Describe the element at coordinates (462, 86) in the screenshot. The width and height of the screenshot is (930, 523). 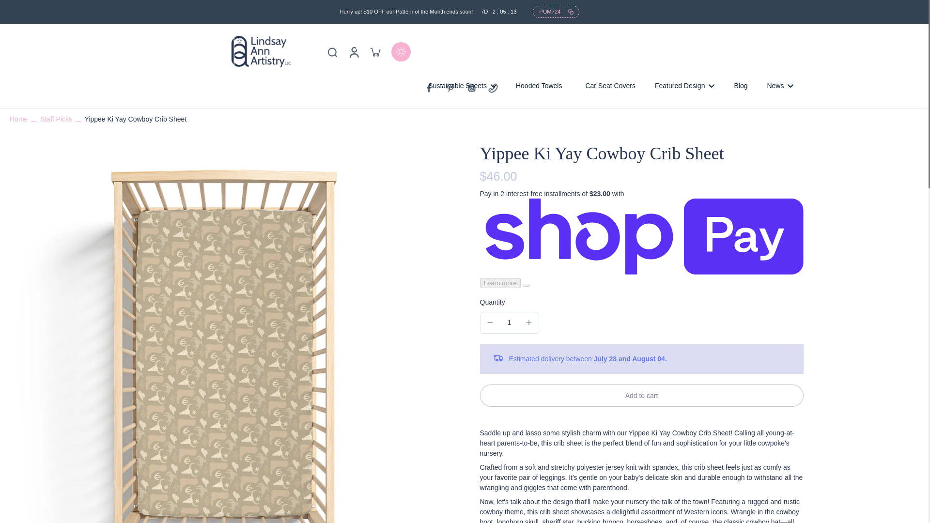
I see `Sustainable Sheets` at that location.